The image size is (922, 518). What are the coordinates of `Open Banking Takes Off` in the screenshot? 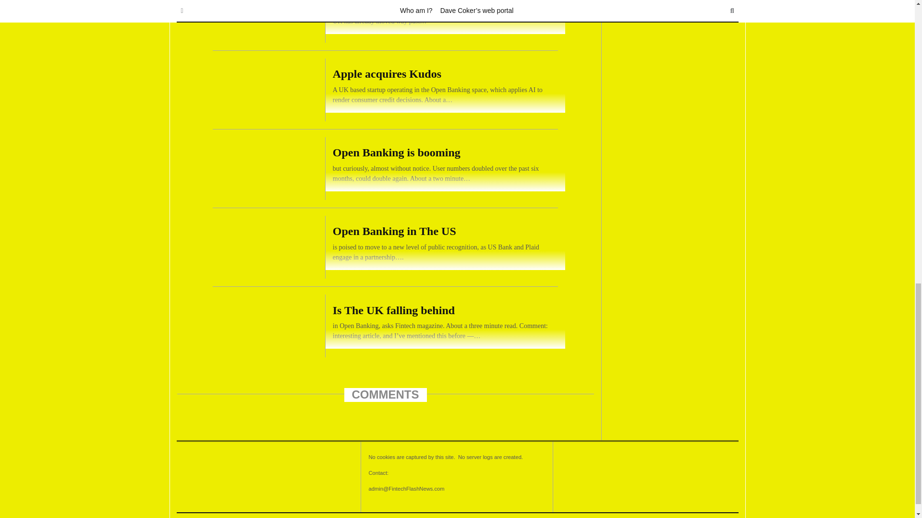 It's located at (385, 25).